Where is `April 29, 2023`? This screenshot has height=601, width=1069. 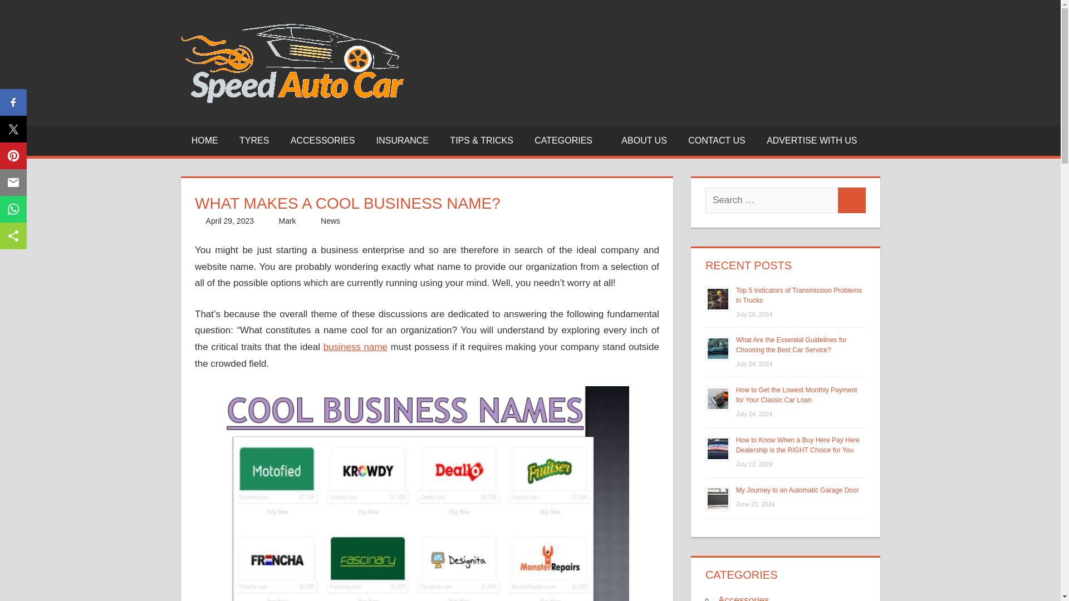
April 29, 2023 is located at coordinates (230, 220).